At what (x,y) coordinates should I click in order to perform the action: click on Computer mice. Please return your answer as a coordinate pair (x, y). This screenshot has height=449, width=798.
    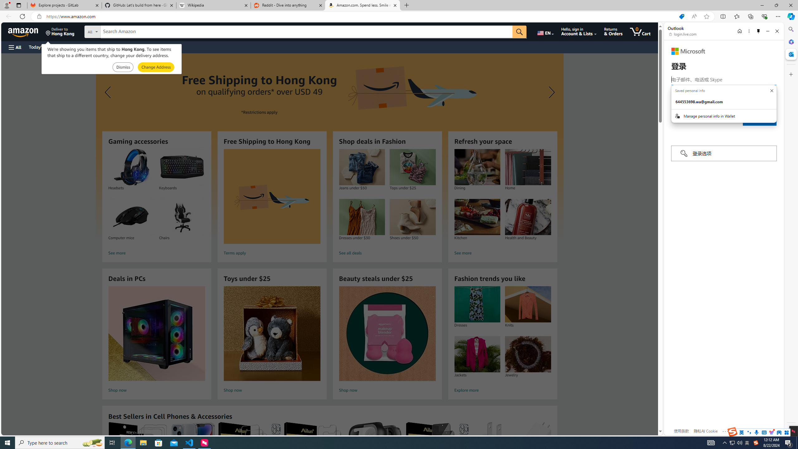
    Looking at the image, I should click on (131, 217).